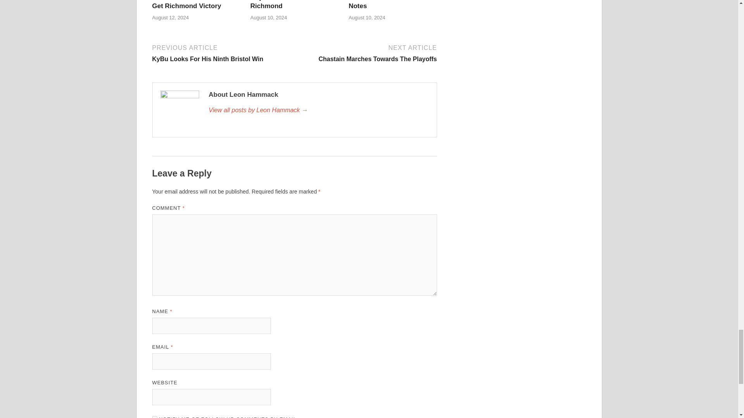 This screenshot has height=418, width=744. I want to click on subscribe, so click(282, 5).